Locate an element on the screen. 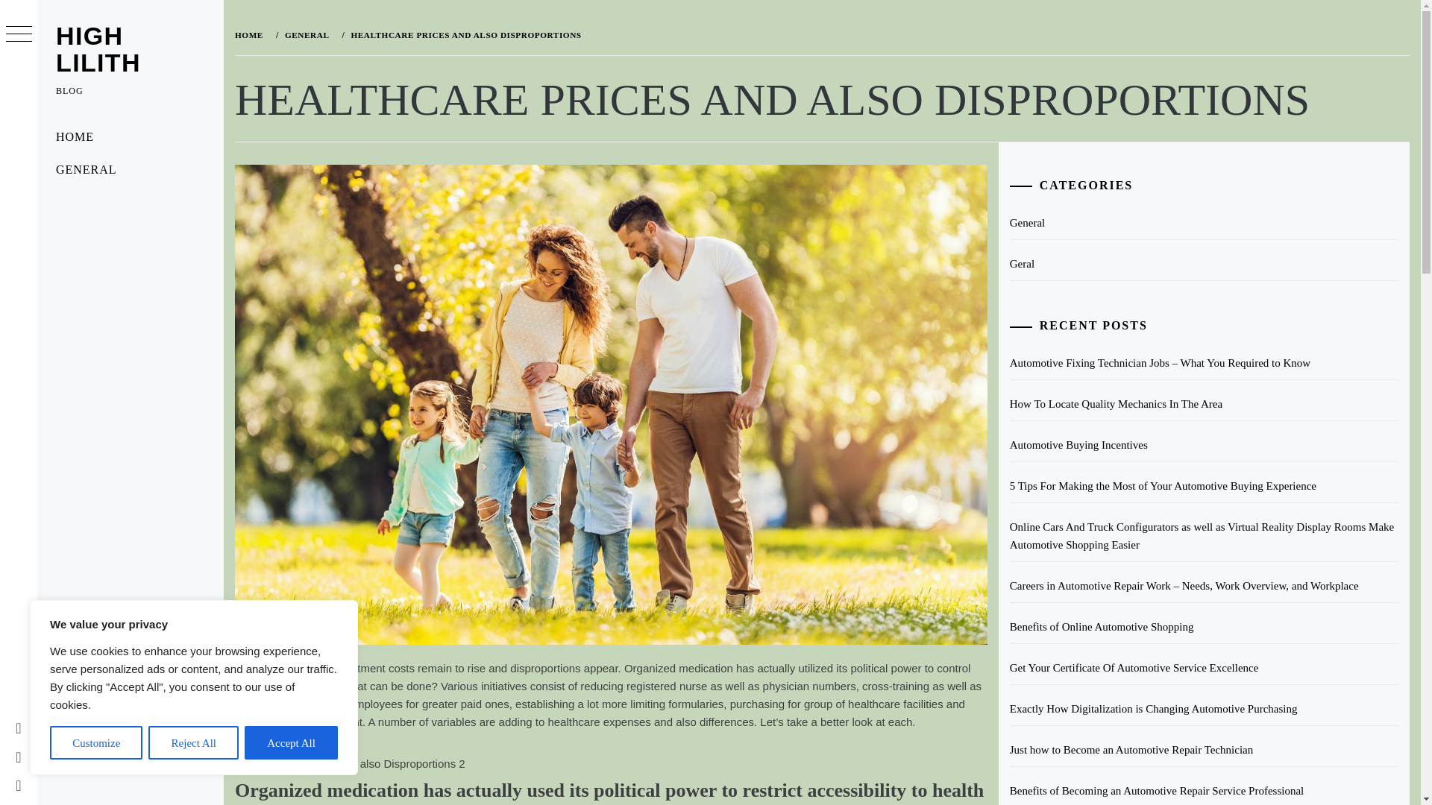 This screenshot has height=805, width=1432. HEALTHCARE PRICES AND ALSO DISPROPORTIONS is located at coordinates (464, 34).